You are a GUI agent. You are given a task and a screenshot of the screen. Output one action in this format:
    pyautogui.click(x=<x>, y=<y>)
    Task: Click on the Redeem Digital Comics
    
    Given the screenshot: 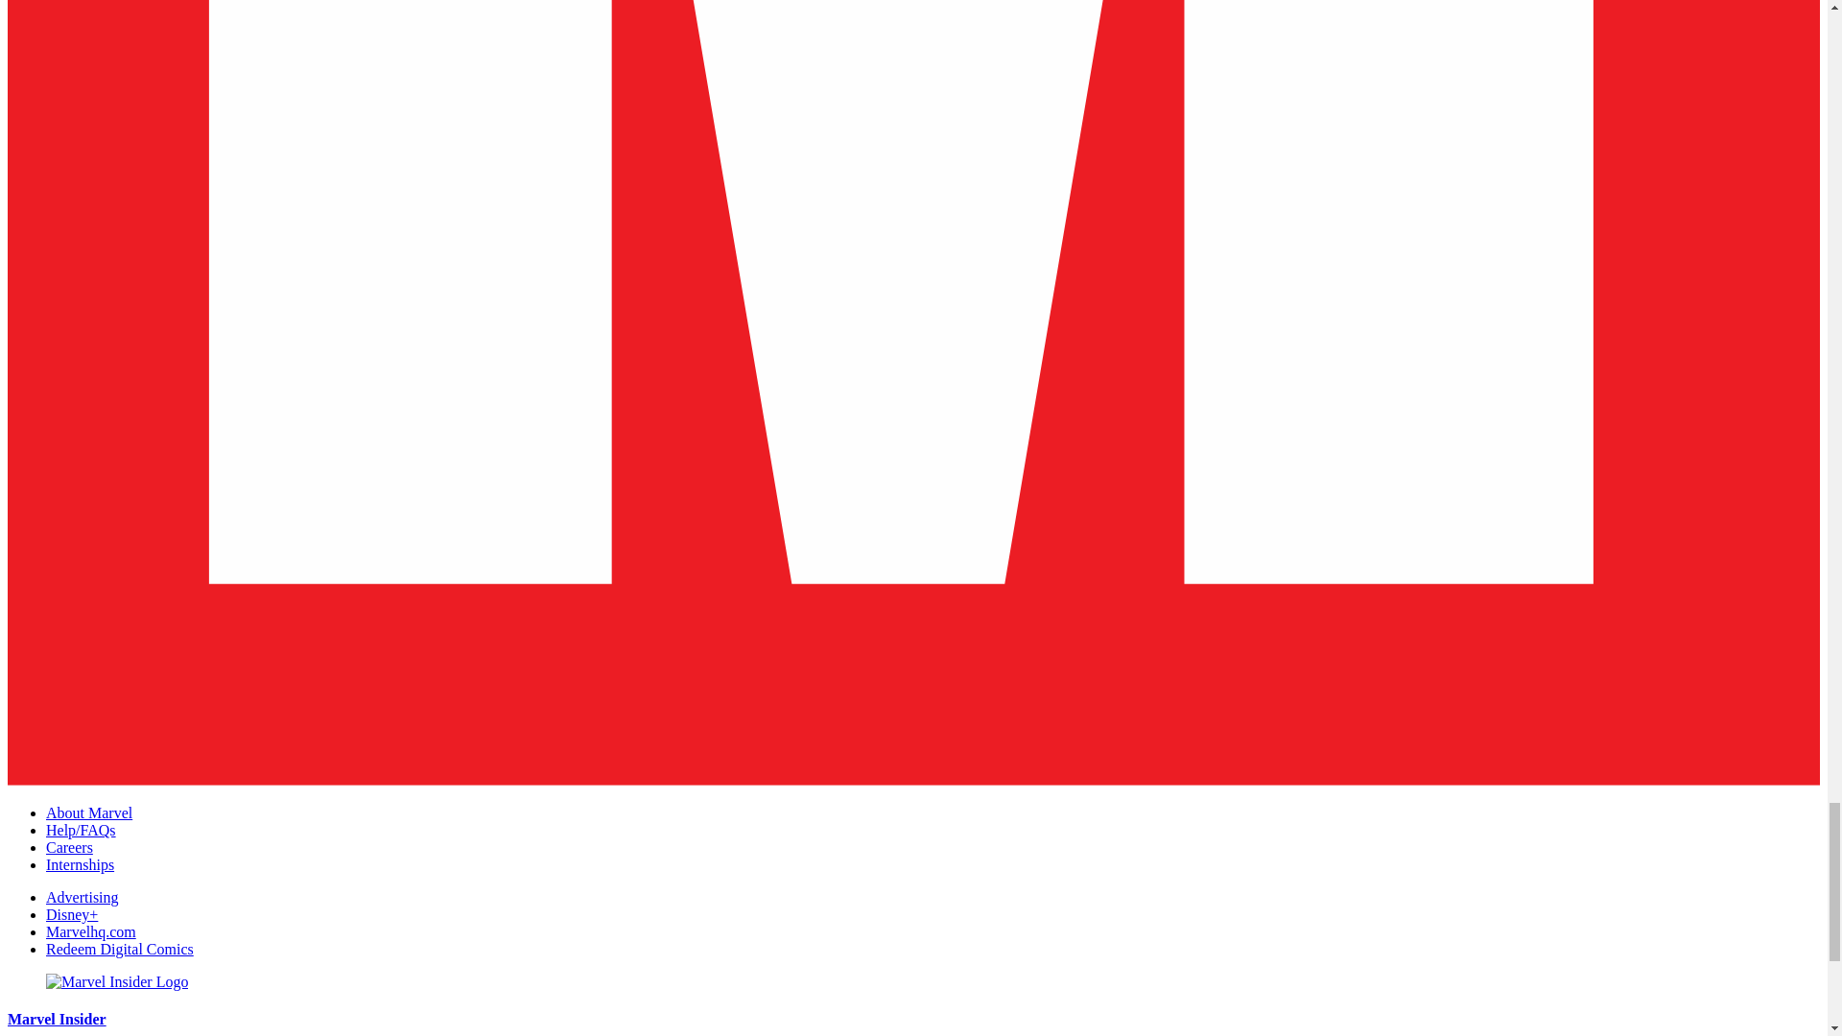 What is the action you would take?
    pyautogui.click(x=119, y=948)
    